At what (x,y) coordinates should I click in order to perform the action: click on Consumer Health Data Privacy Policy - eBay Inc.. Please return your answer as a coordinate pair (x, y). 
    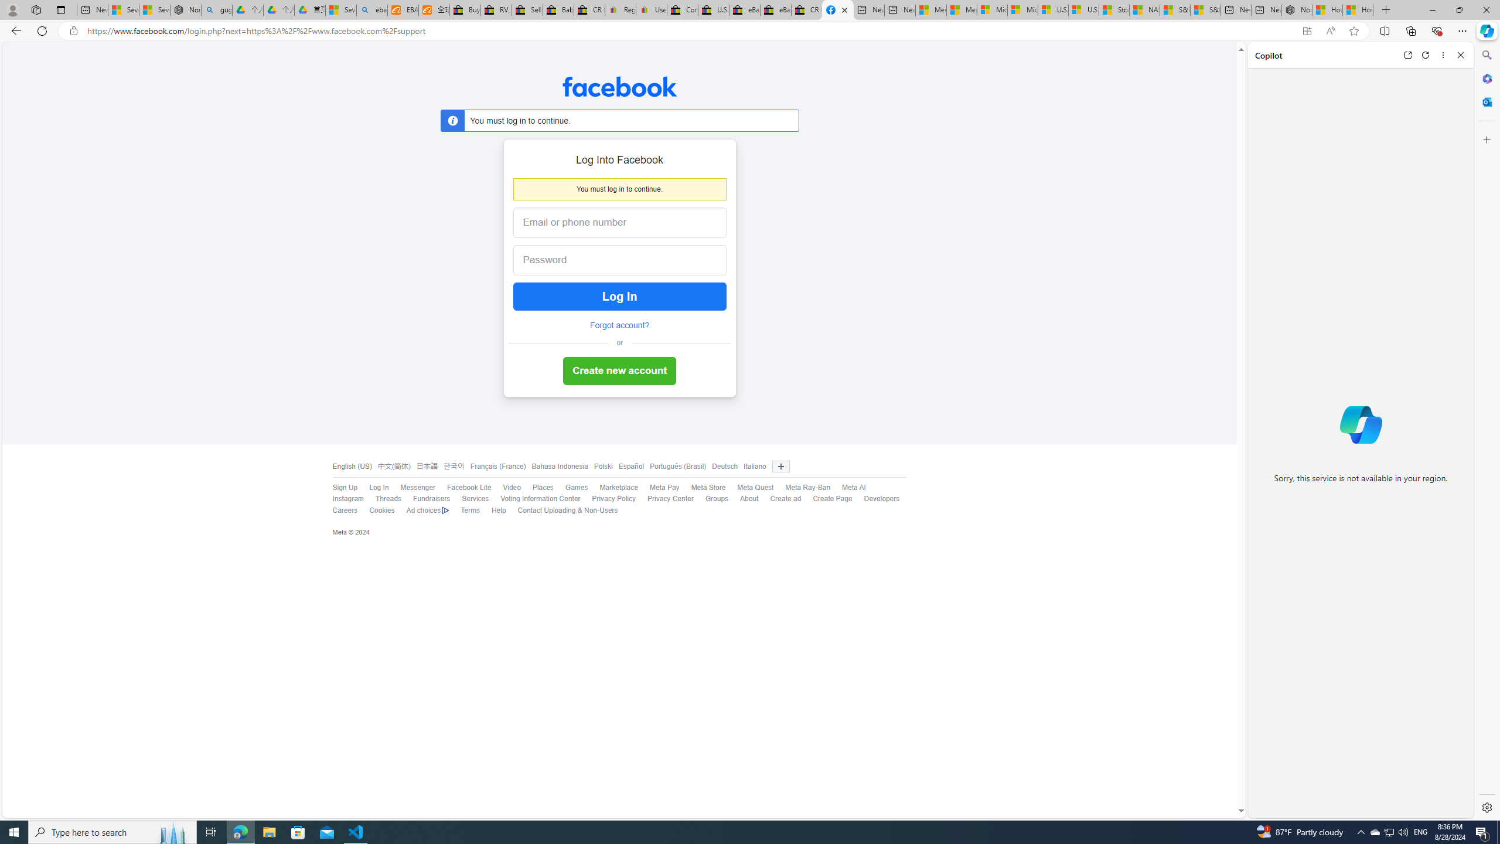
    Looking at the image, I should click on (682, 10).